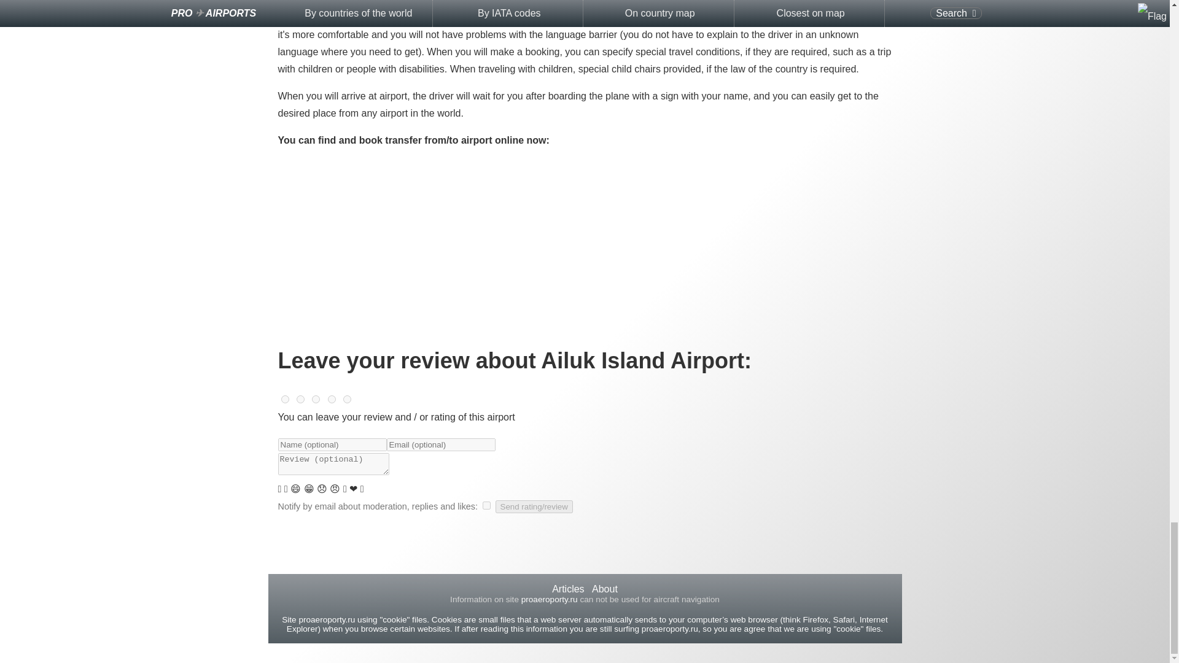 The height and width of the screenshot is (663, 1179). What do you see at coordinates (285, 399) in the screenshot?
I see `5` at bounding box center [285, 399].